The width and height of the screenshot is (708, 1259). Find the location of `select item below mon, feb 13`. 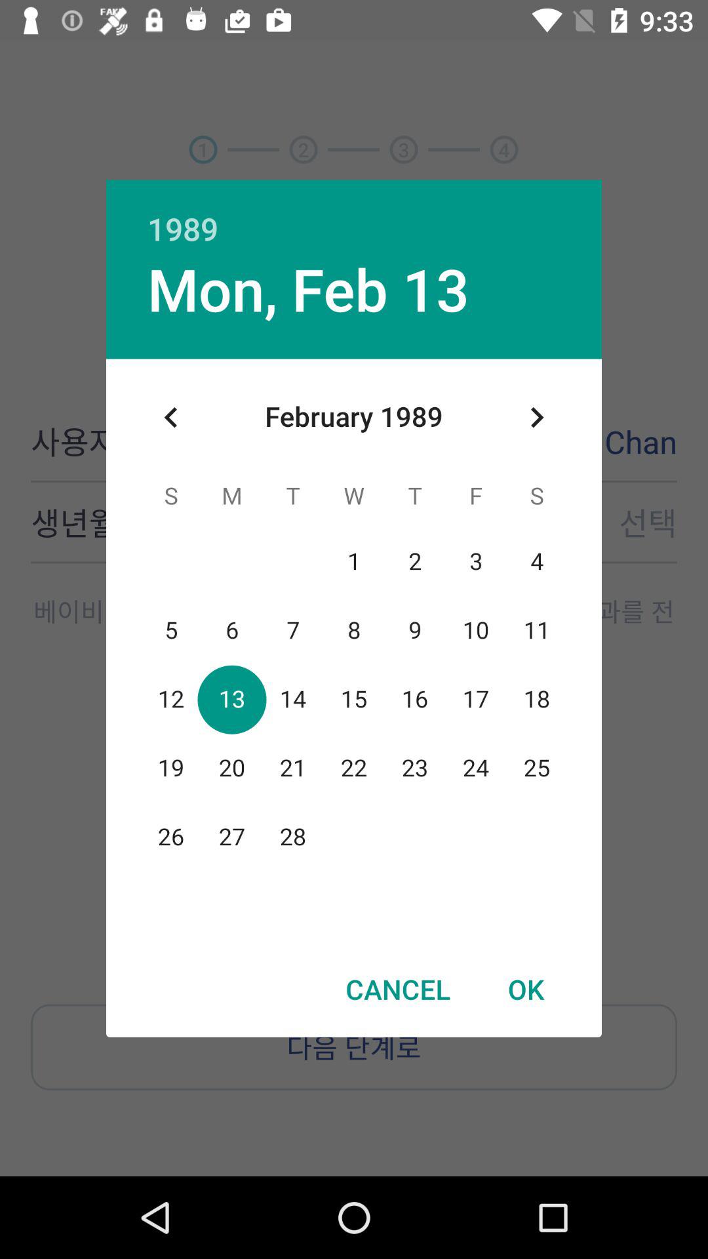

select item below mon, feb 13 is located at coordinates (171, 417).